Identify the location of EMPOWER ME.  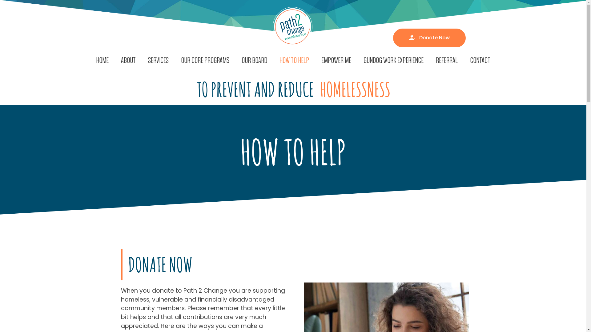
(336, 61).